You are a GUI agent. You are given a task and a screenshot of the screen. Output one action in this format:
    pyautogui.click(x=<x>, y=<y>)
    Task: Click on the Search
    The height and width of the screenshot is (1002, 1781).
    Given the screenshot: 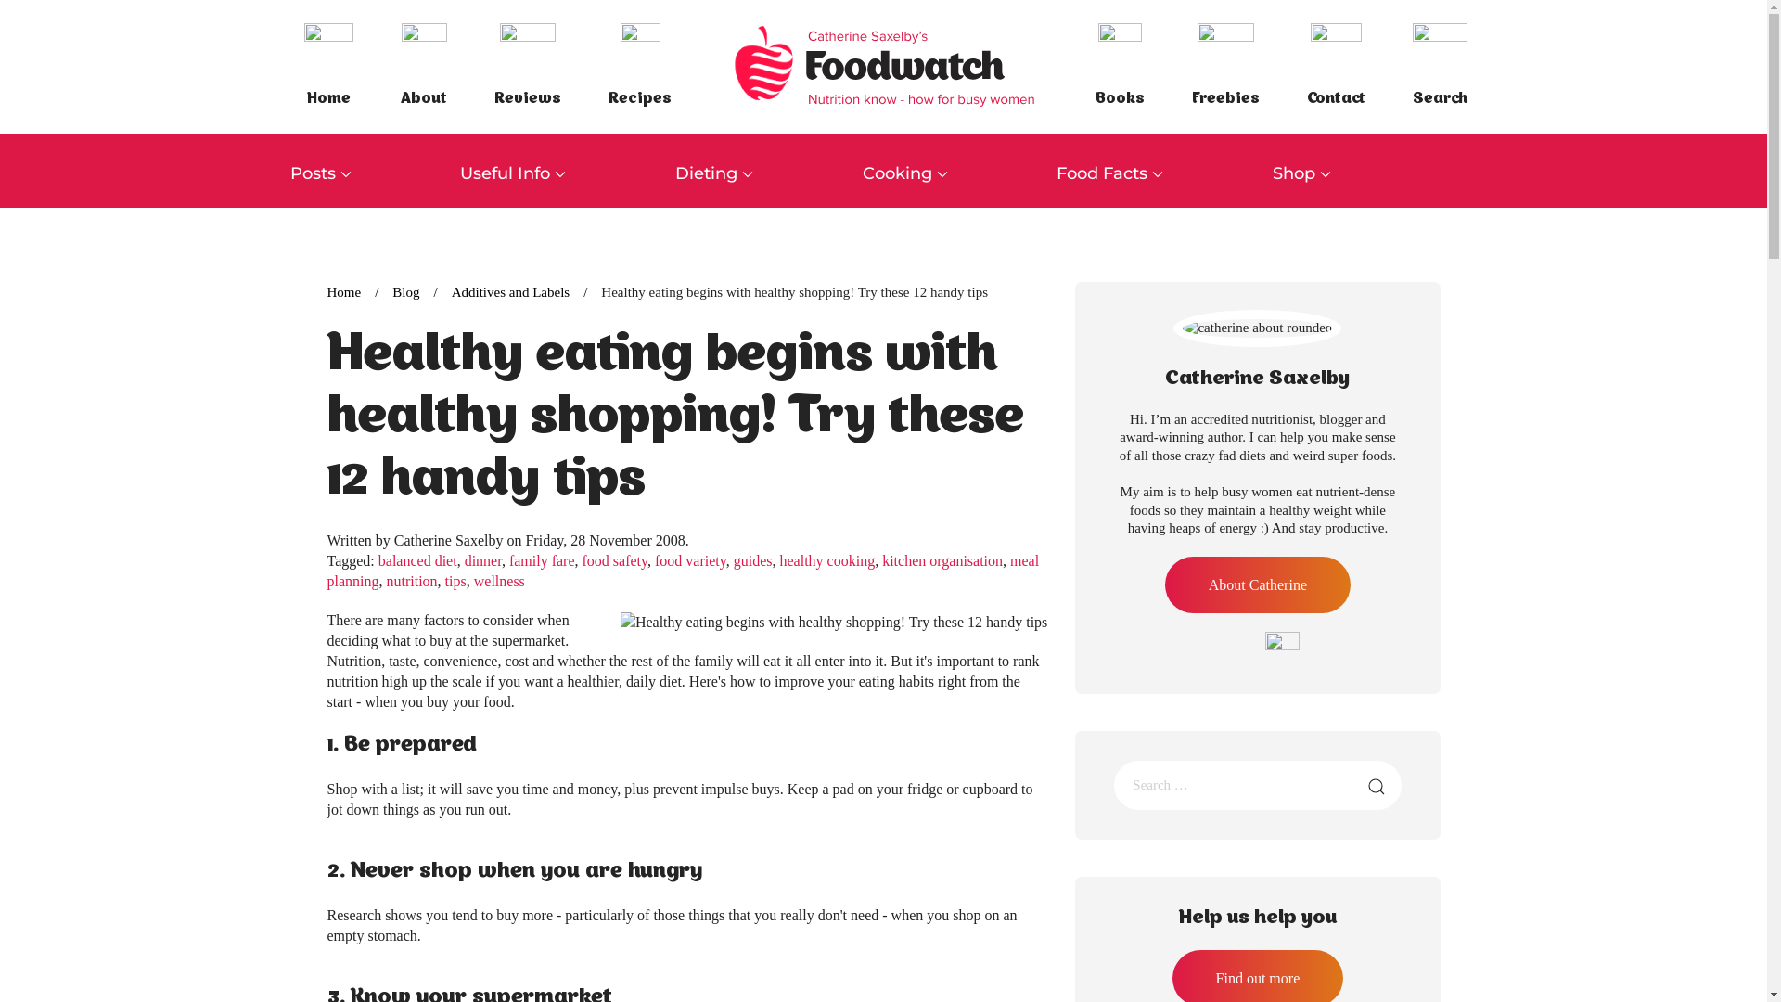 What is the action you would take?
    pyautogui.click(x=1440, y=67)
    